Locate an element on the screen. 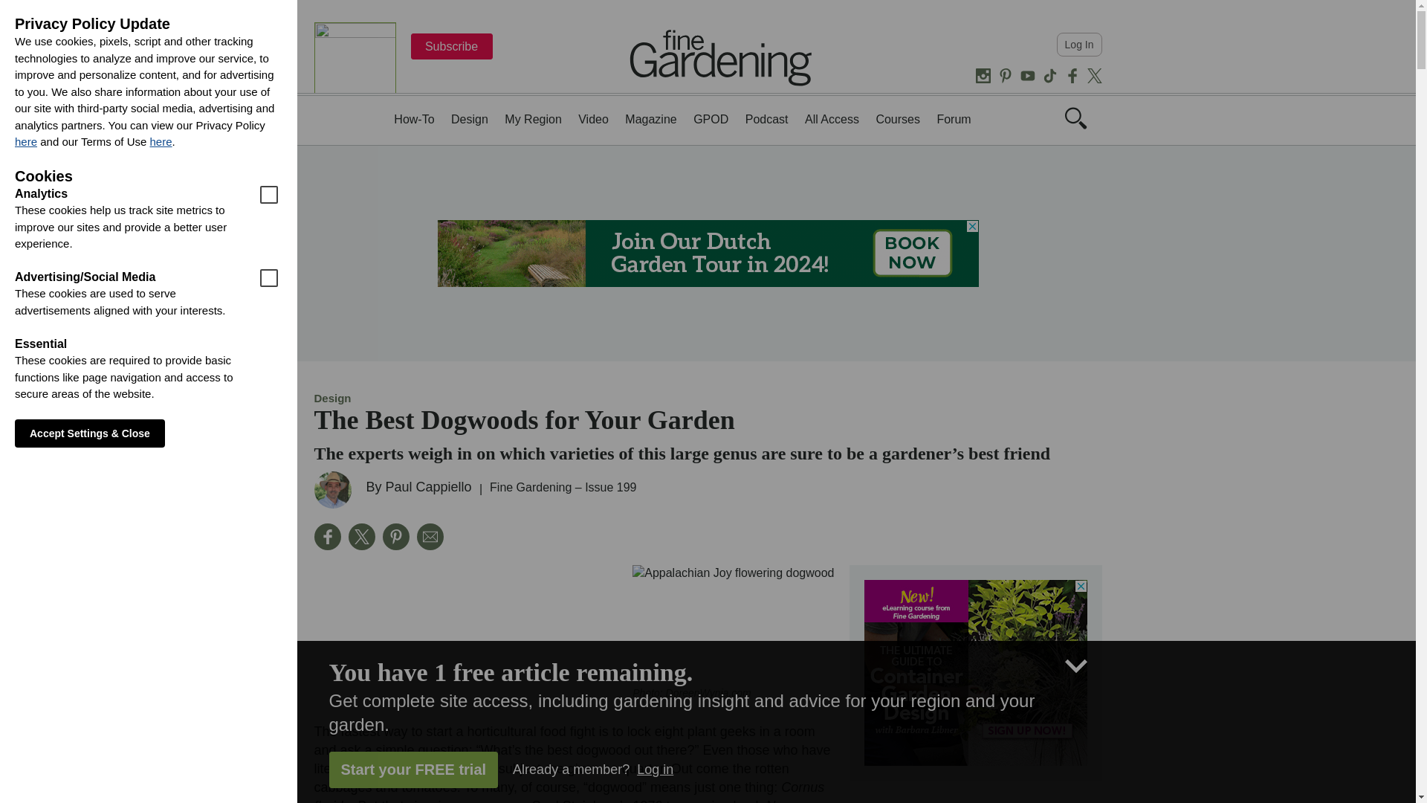 The image size is (1427, 803). Design is located at coordinates (469, 119).